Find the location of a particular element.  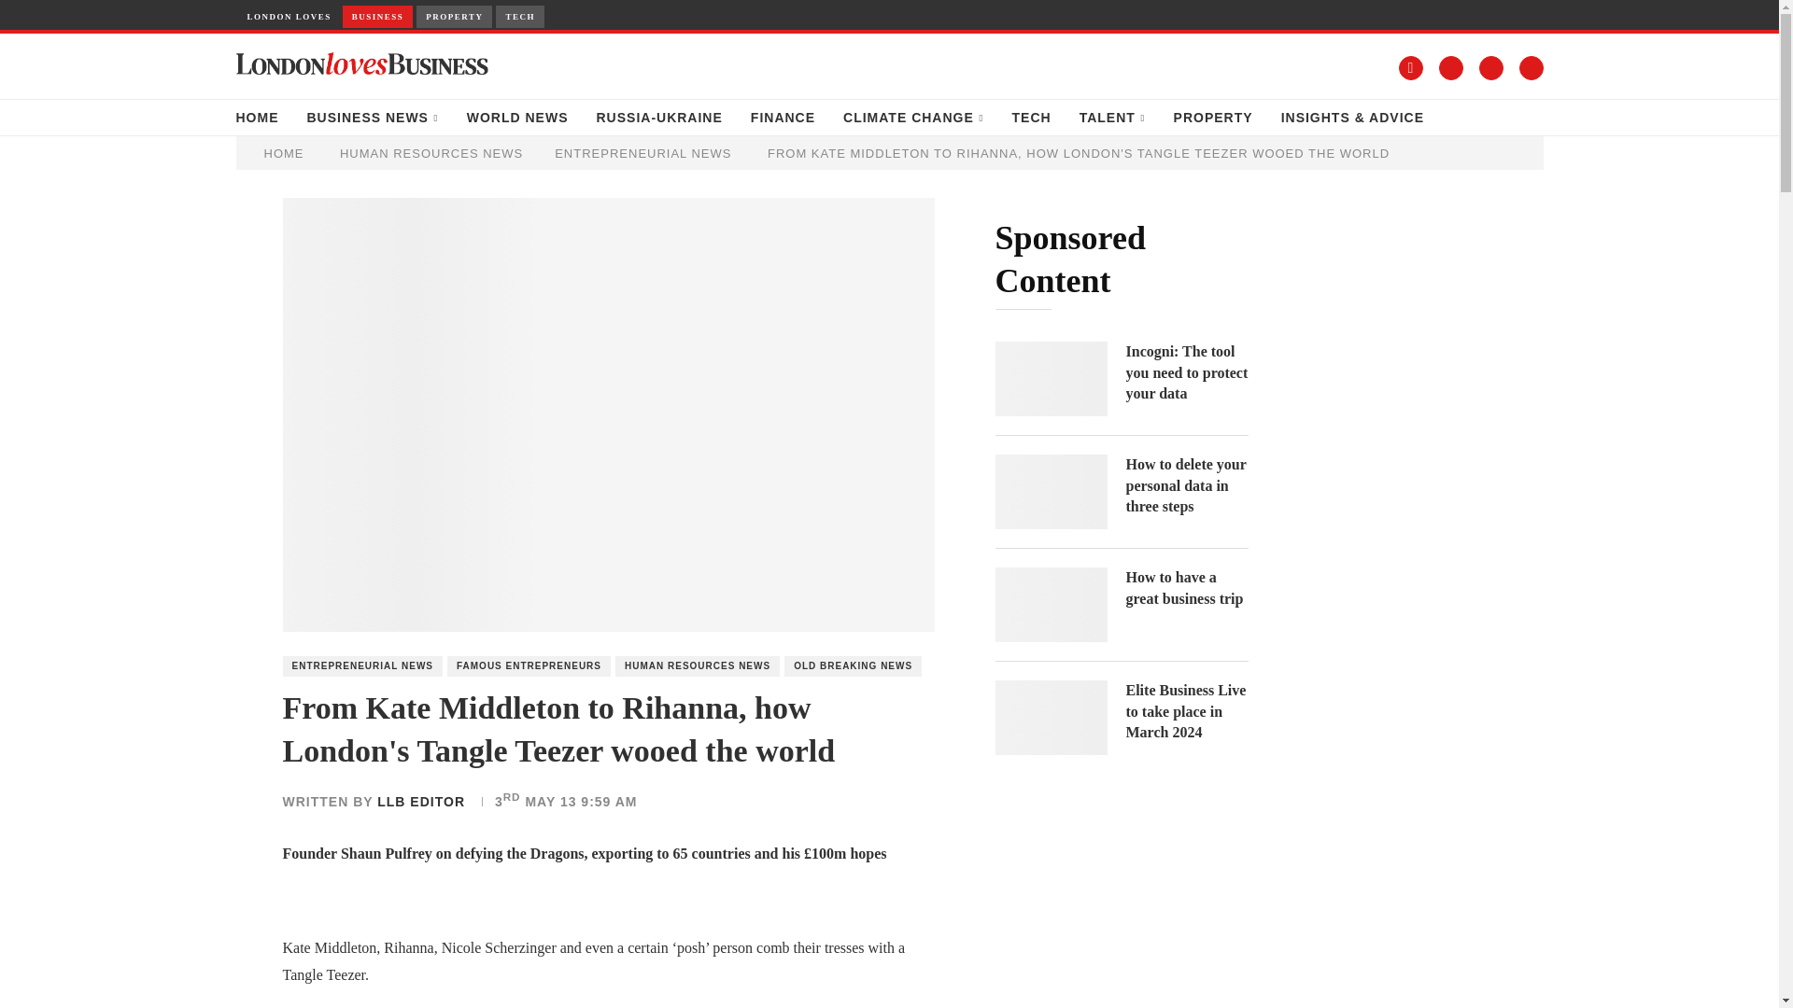

How to have a great business trip is located at coordinates (1186, 588).